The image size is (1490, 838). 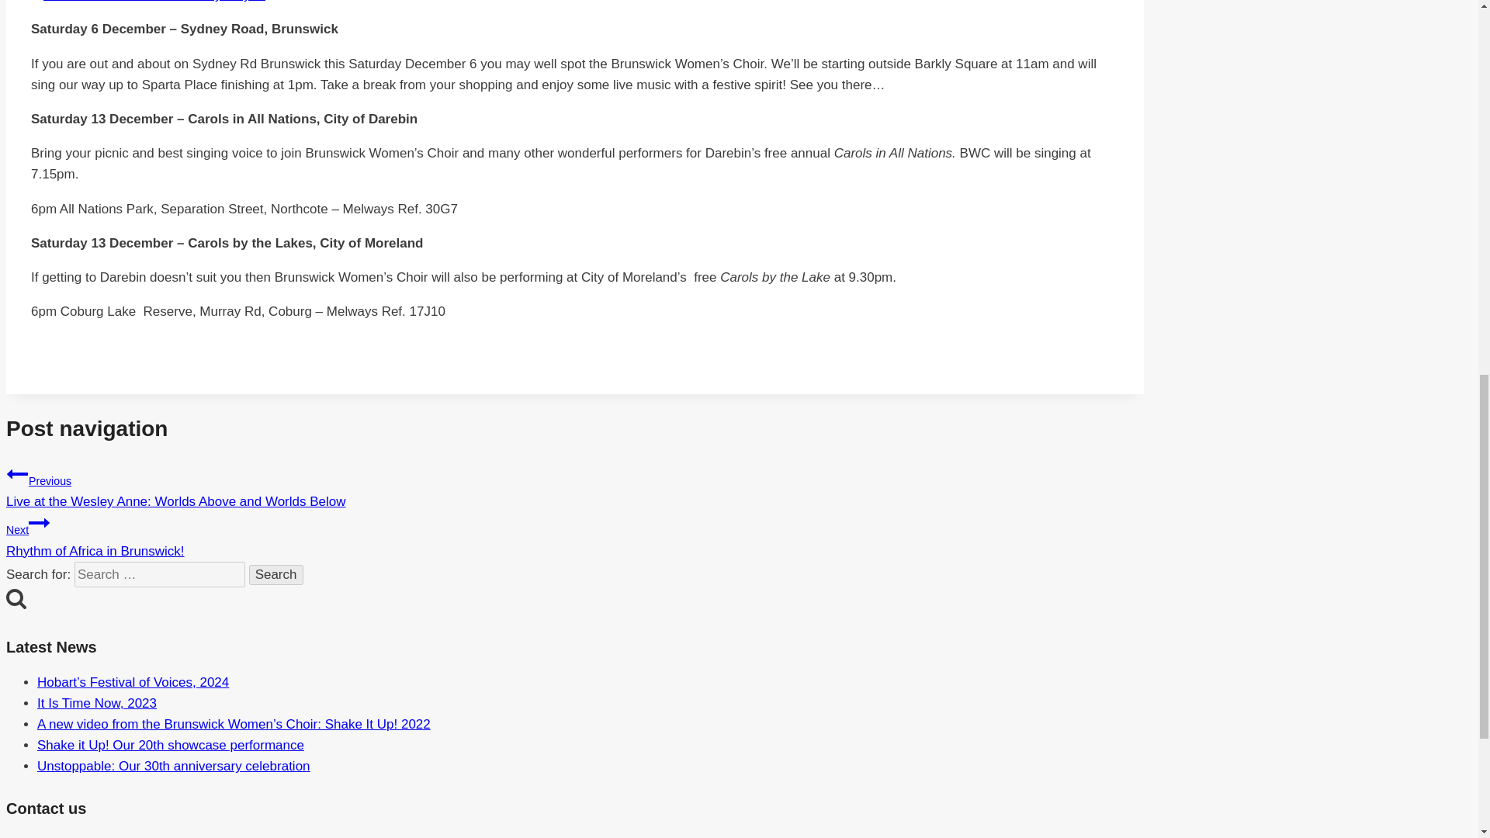 I want to click on Previous, so click(x=17, y=474).